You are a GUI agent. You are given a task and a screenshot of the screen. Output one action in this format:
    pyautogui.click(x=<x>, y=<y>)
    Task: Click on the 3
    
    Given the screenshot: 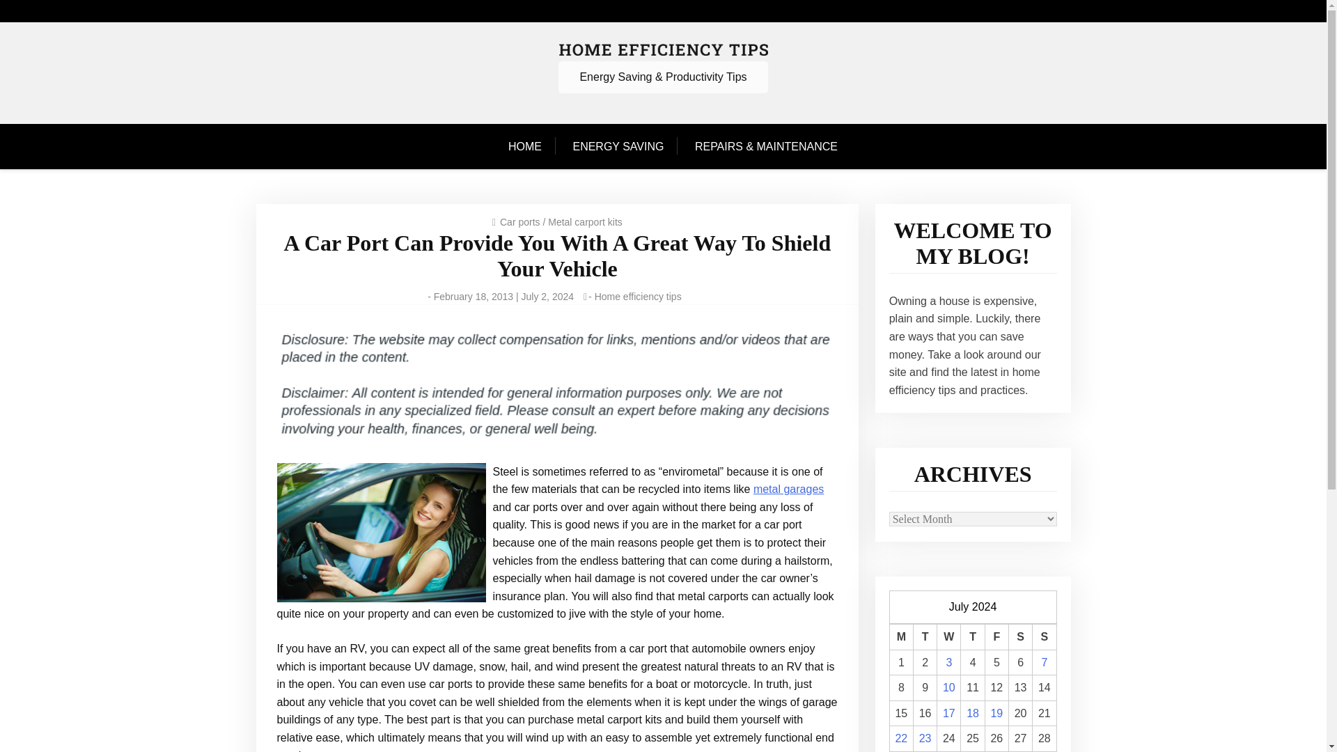 What is the action you would take?
    pyautogui.click(x=948, y=662)
    